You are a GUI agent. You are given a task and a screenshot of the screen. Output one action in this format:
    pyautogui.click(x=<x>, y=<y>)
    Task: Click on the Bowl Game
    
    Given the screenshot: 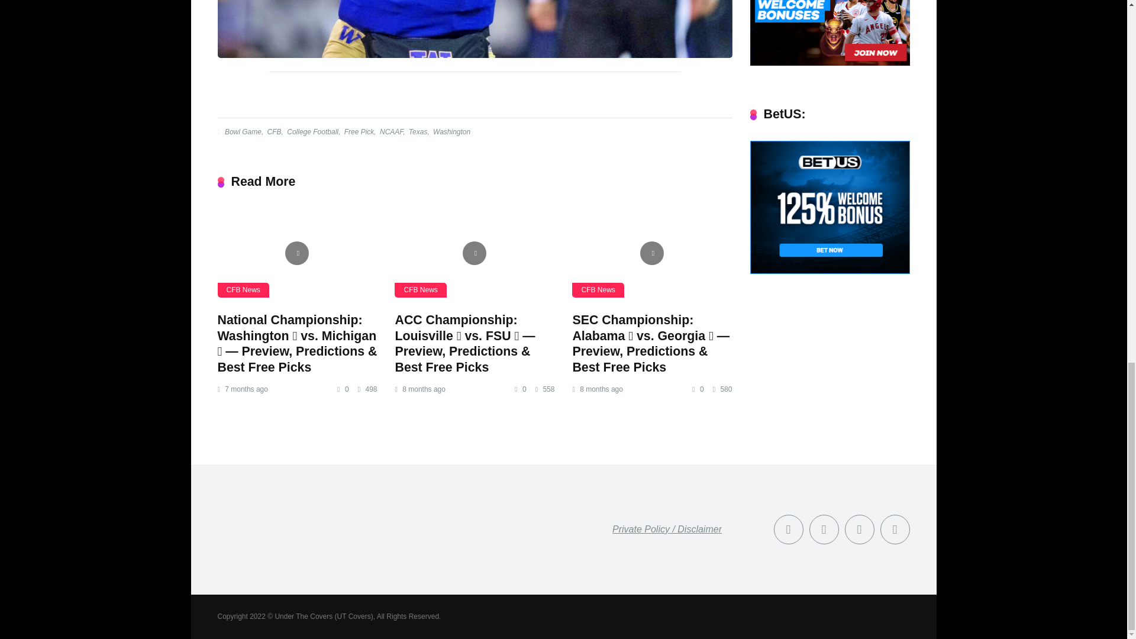 What is the action you would take?
    pyautogui.click(x=241, y=132)
    